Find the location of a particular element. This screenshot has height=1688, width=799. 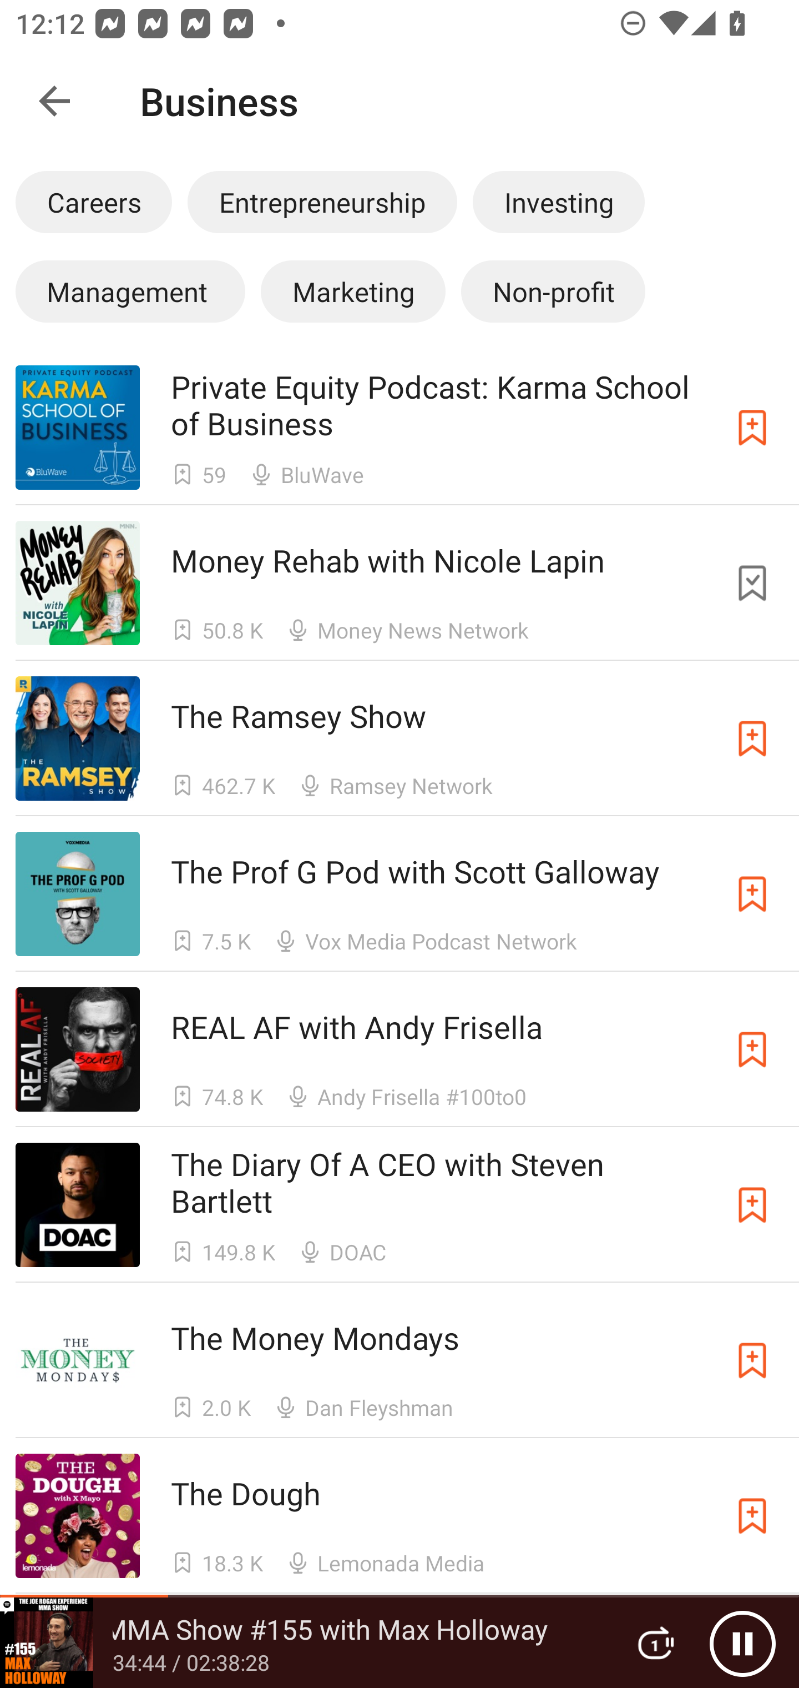

Subscribe is located at coordinates (752, 1516).